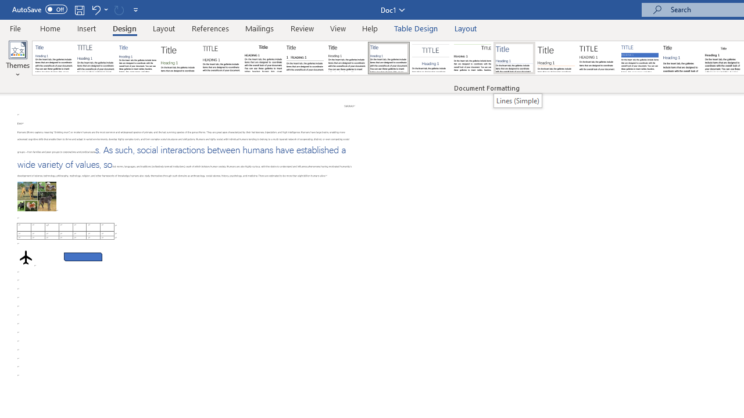  What do you see at coordinates (517, 100) in the screenshot?
I see `Lines (Simple)` at bounding box center [517, 100].